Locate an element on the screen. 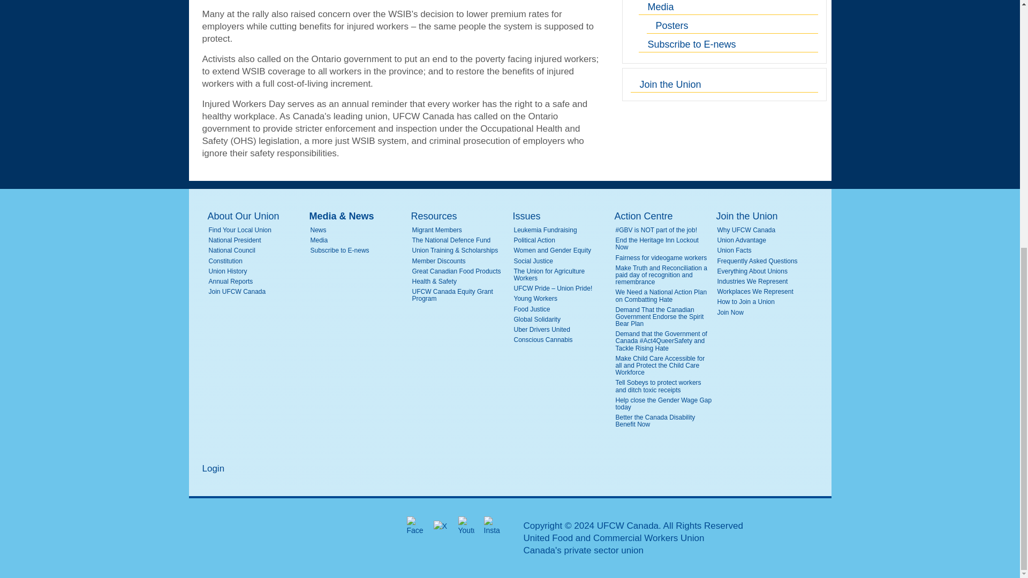 The image size is (1028, 578).   Youtube2 is located at coordinates (466, 526).